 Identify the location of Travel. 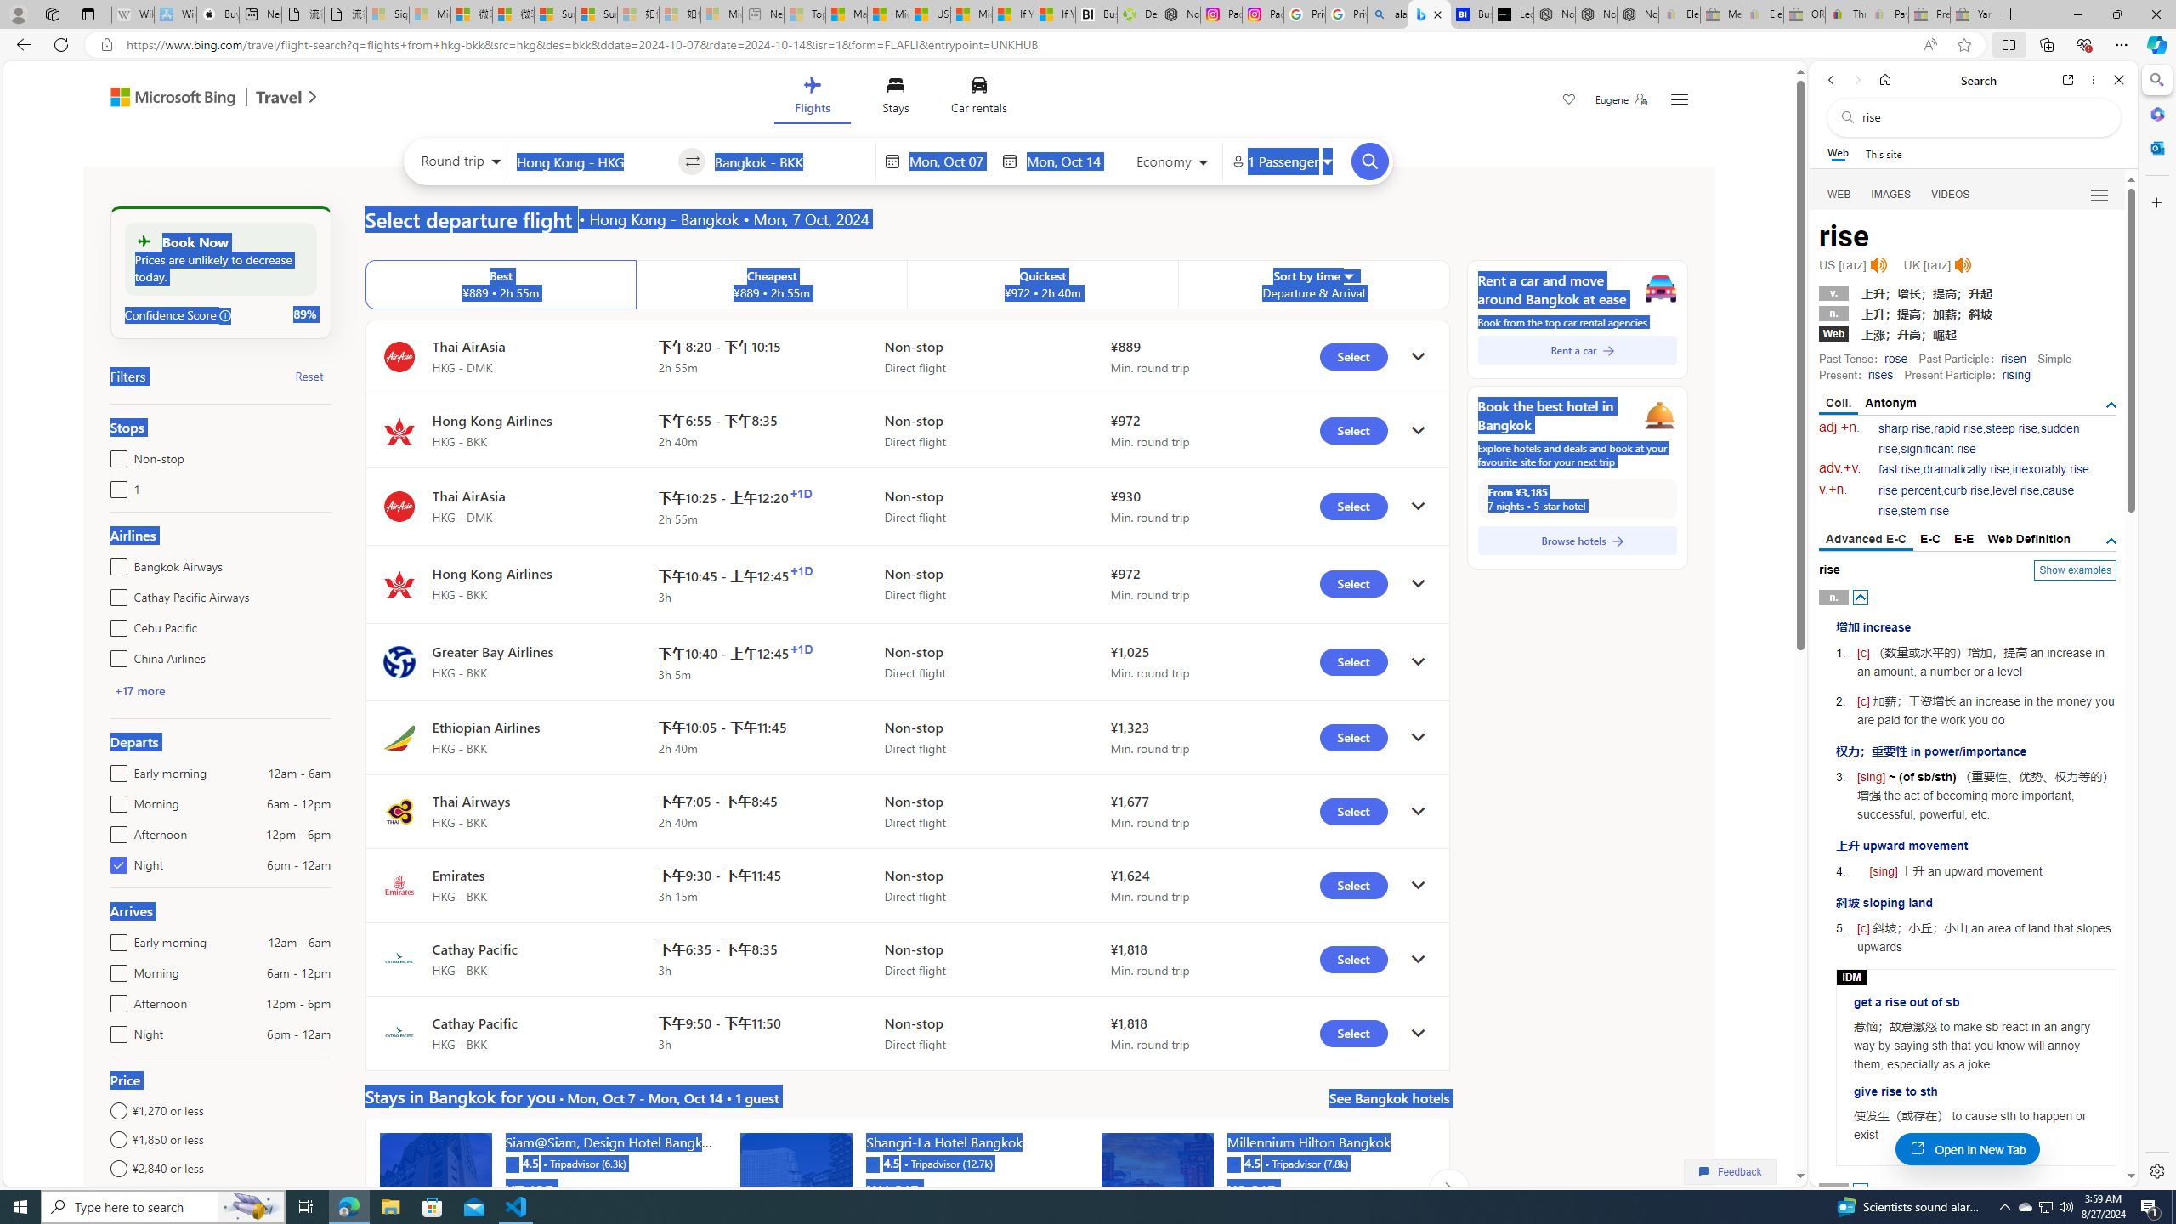
(279, 99).